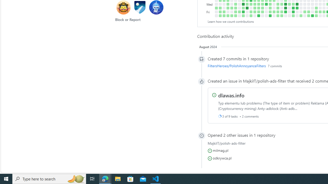 The height and width of the screenshot is (184, 328). I want to click on 4 contributions on October 14th., so click(243, 16).